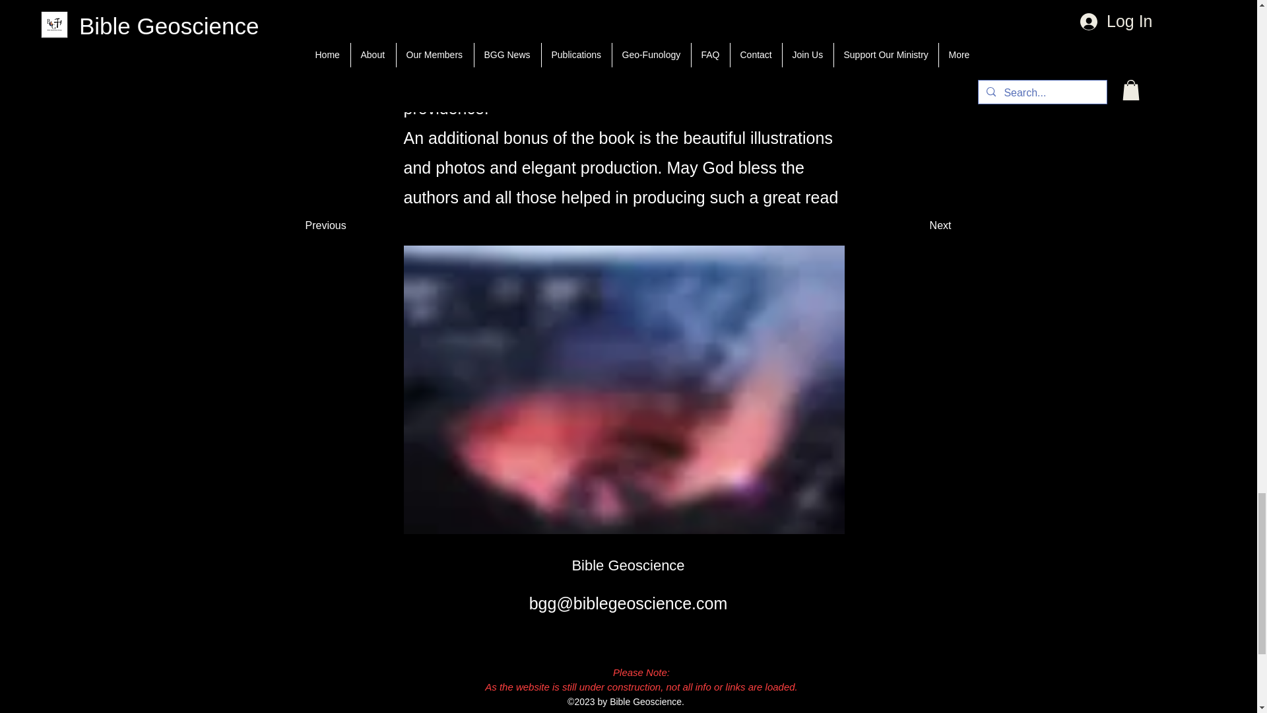 Image resolution: width=1267 pixels, height=713 pixels. I want to click on Previous, so click(338, 225).